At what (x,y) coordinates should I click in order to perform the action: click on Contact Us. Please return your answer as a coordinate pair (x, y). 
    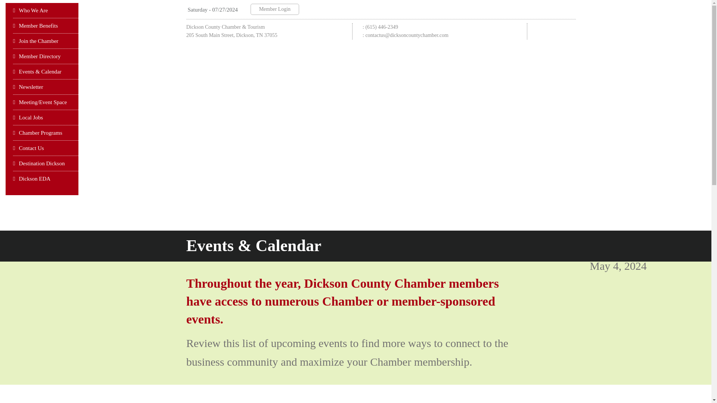
    Looking at the image, I should click on (46, 148).